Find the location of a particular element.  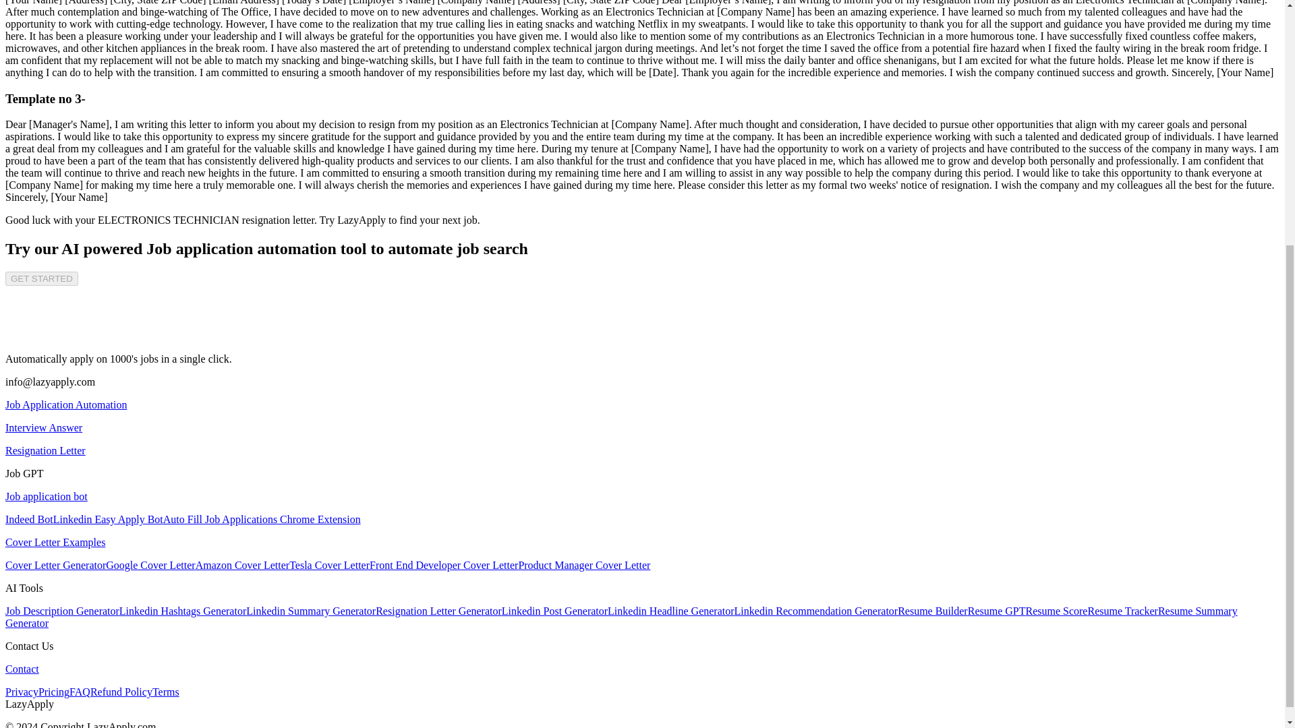

Pricing is located at coordinates (54, 692).